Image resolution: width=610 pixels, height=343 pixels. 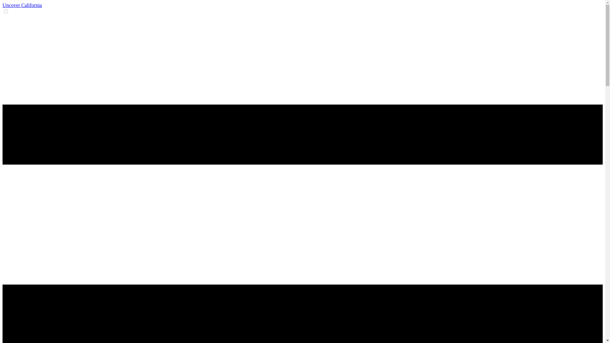 What do you see at coordinates (6, 11) in the screenshot?
I see `on` at bounding box center [6, 11].